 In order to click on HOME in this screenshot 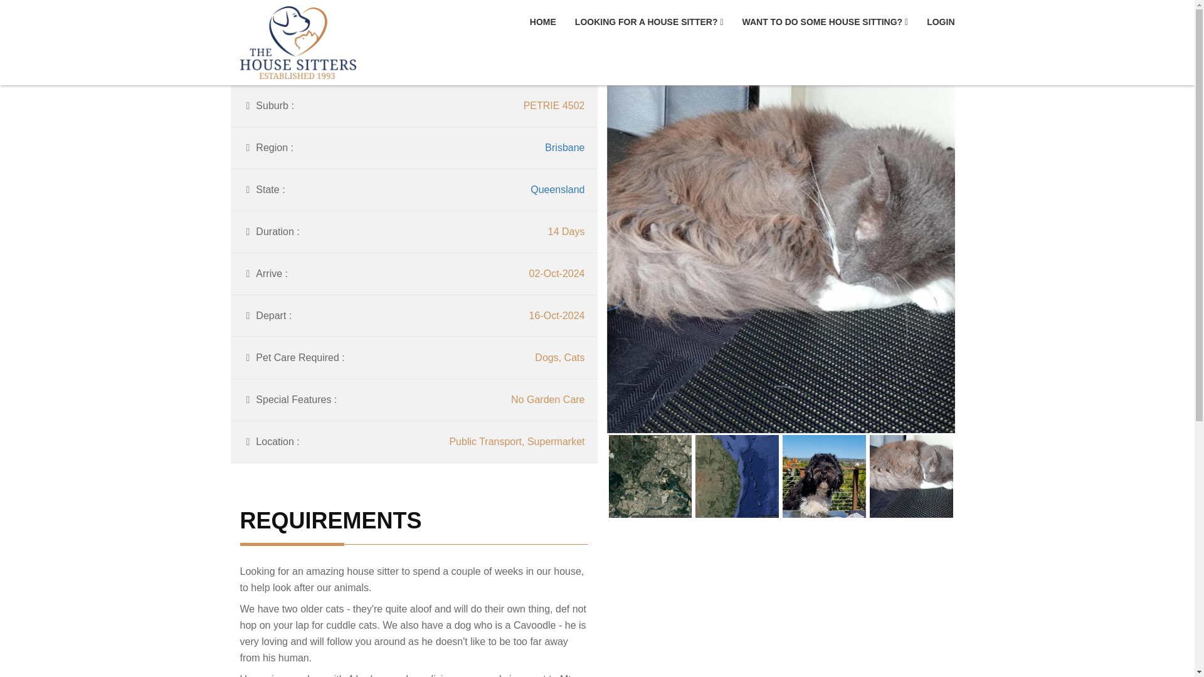, I will do `click(543, 22)`.